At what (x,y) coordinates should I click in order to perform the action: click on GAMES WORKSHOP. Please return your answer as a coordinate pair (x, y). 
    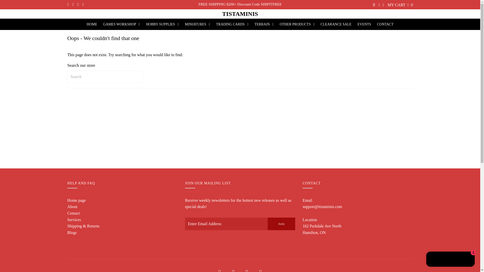
    Looking at the image, I should click on (122, 24).